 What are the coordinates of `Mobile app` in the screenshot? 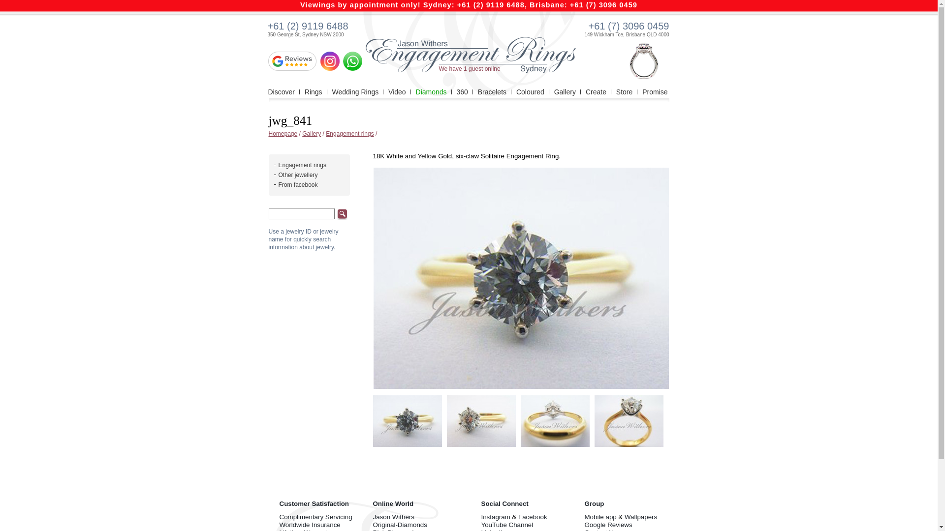 It's located at (600, 517).